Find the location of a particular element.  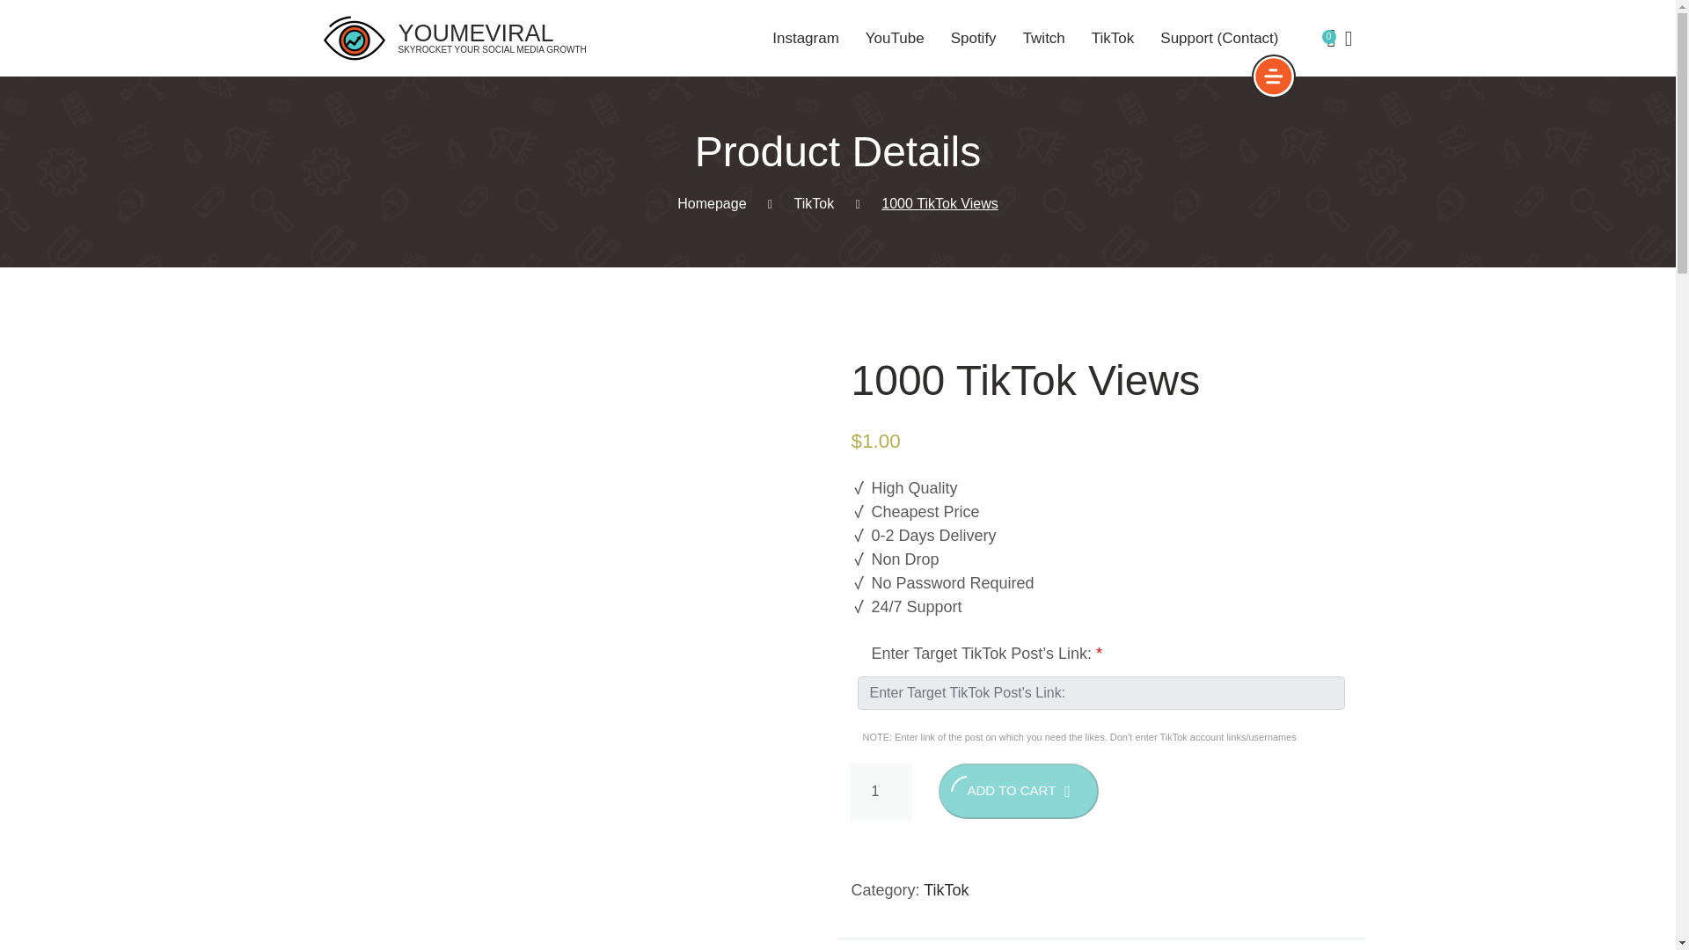

Spotify is located at coordinates (973, 37).